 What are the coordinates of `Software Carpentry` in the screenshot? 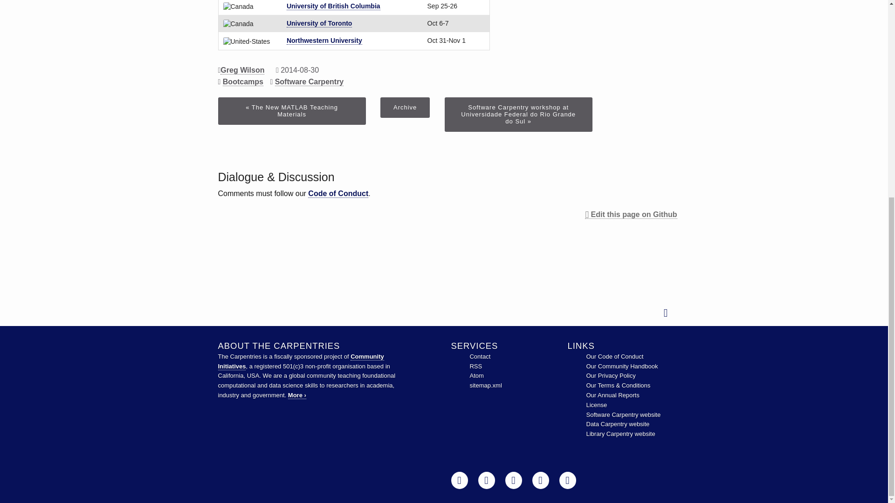 It's located at (624, 415).